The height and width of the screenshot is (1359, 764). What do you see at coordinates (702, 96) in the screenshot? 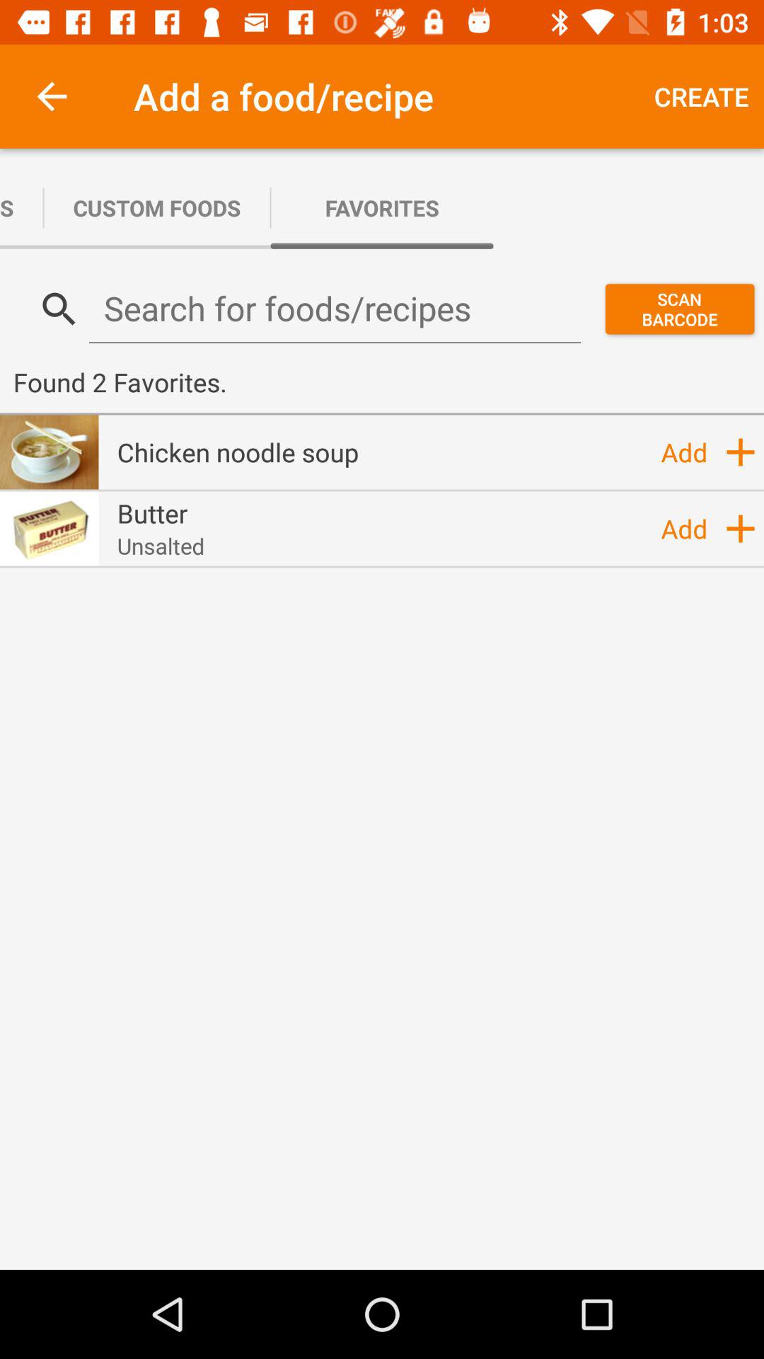
I see `flip to the create item` at bounding box center [702, 96].